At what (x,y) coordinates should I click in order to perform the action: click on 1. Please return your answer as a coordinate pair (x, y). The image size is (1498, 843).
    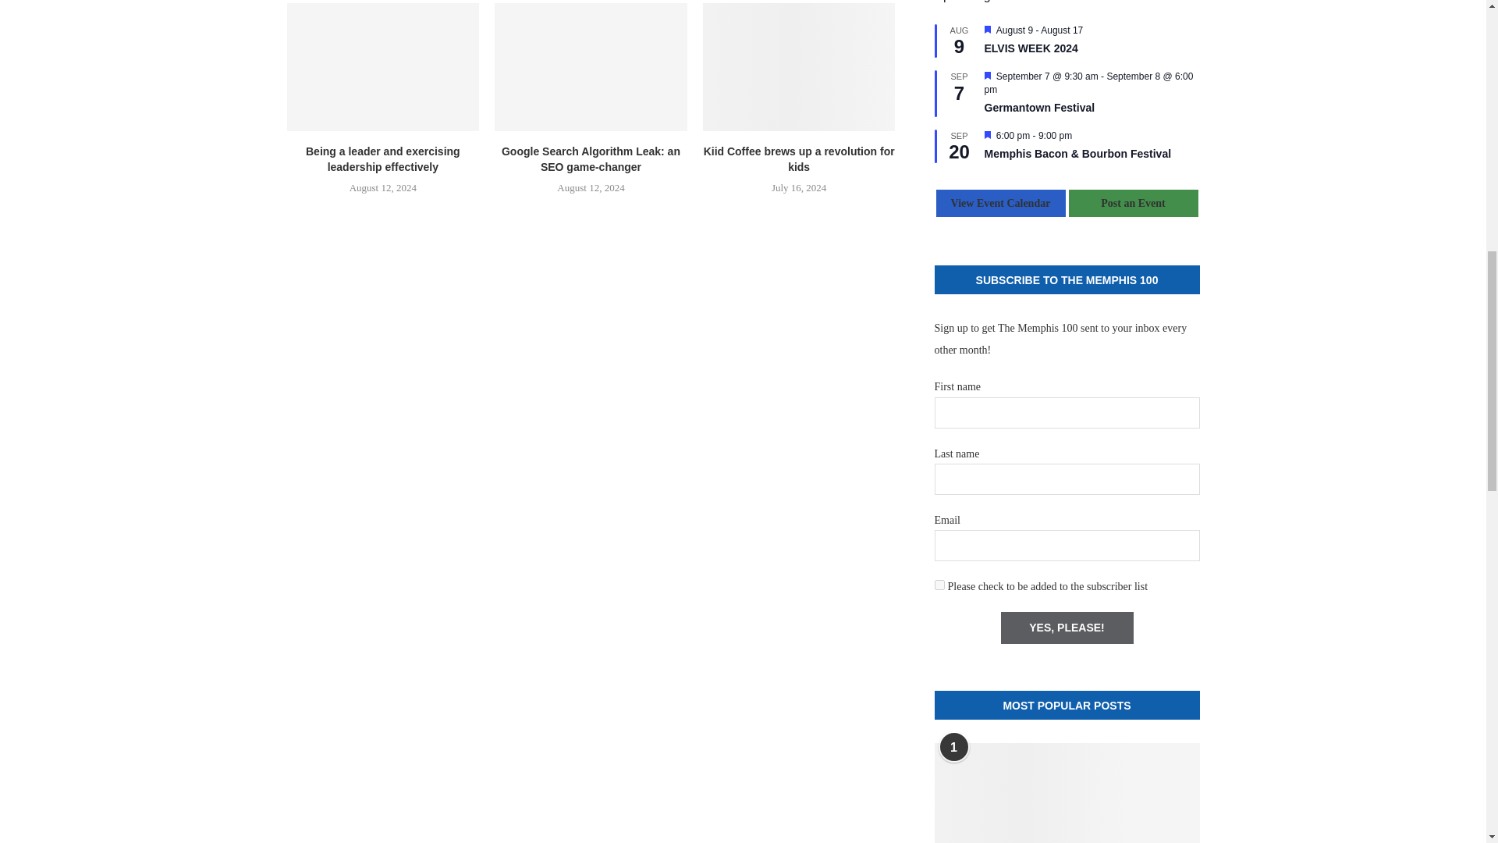
    Looking at the image, I should click on (939, 585).